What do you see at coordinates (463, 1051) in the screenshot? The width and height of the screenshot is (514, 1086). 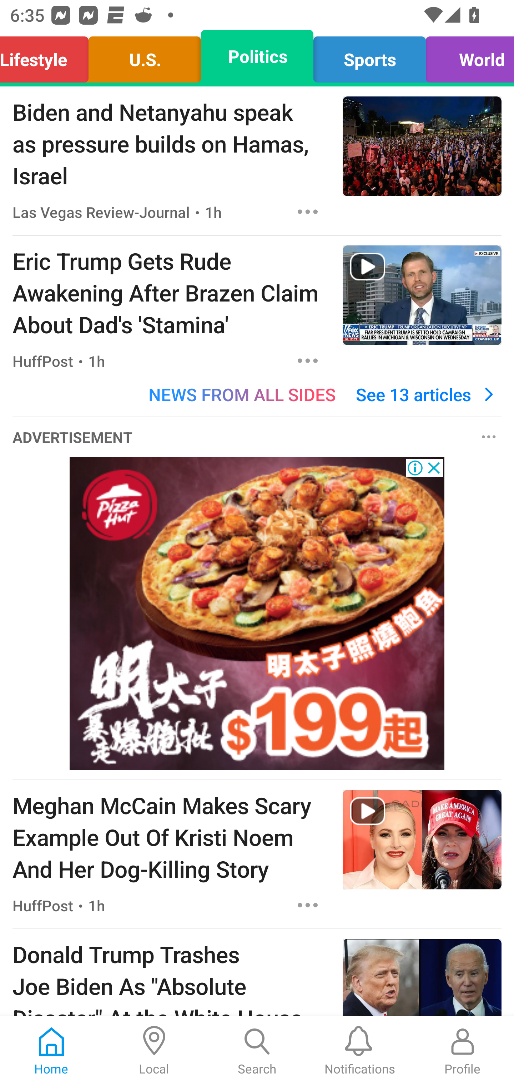 I see `Profile` at bounding box center [463, 1051].